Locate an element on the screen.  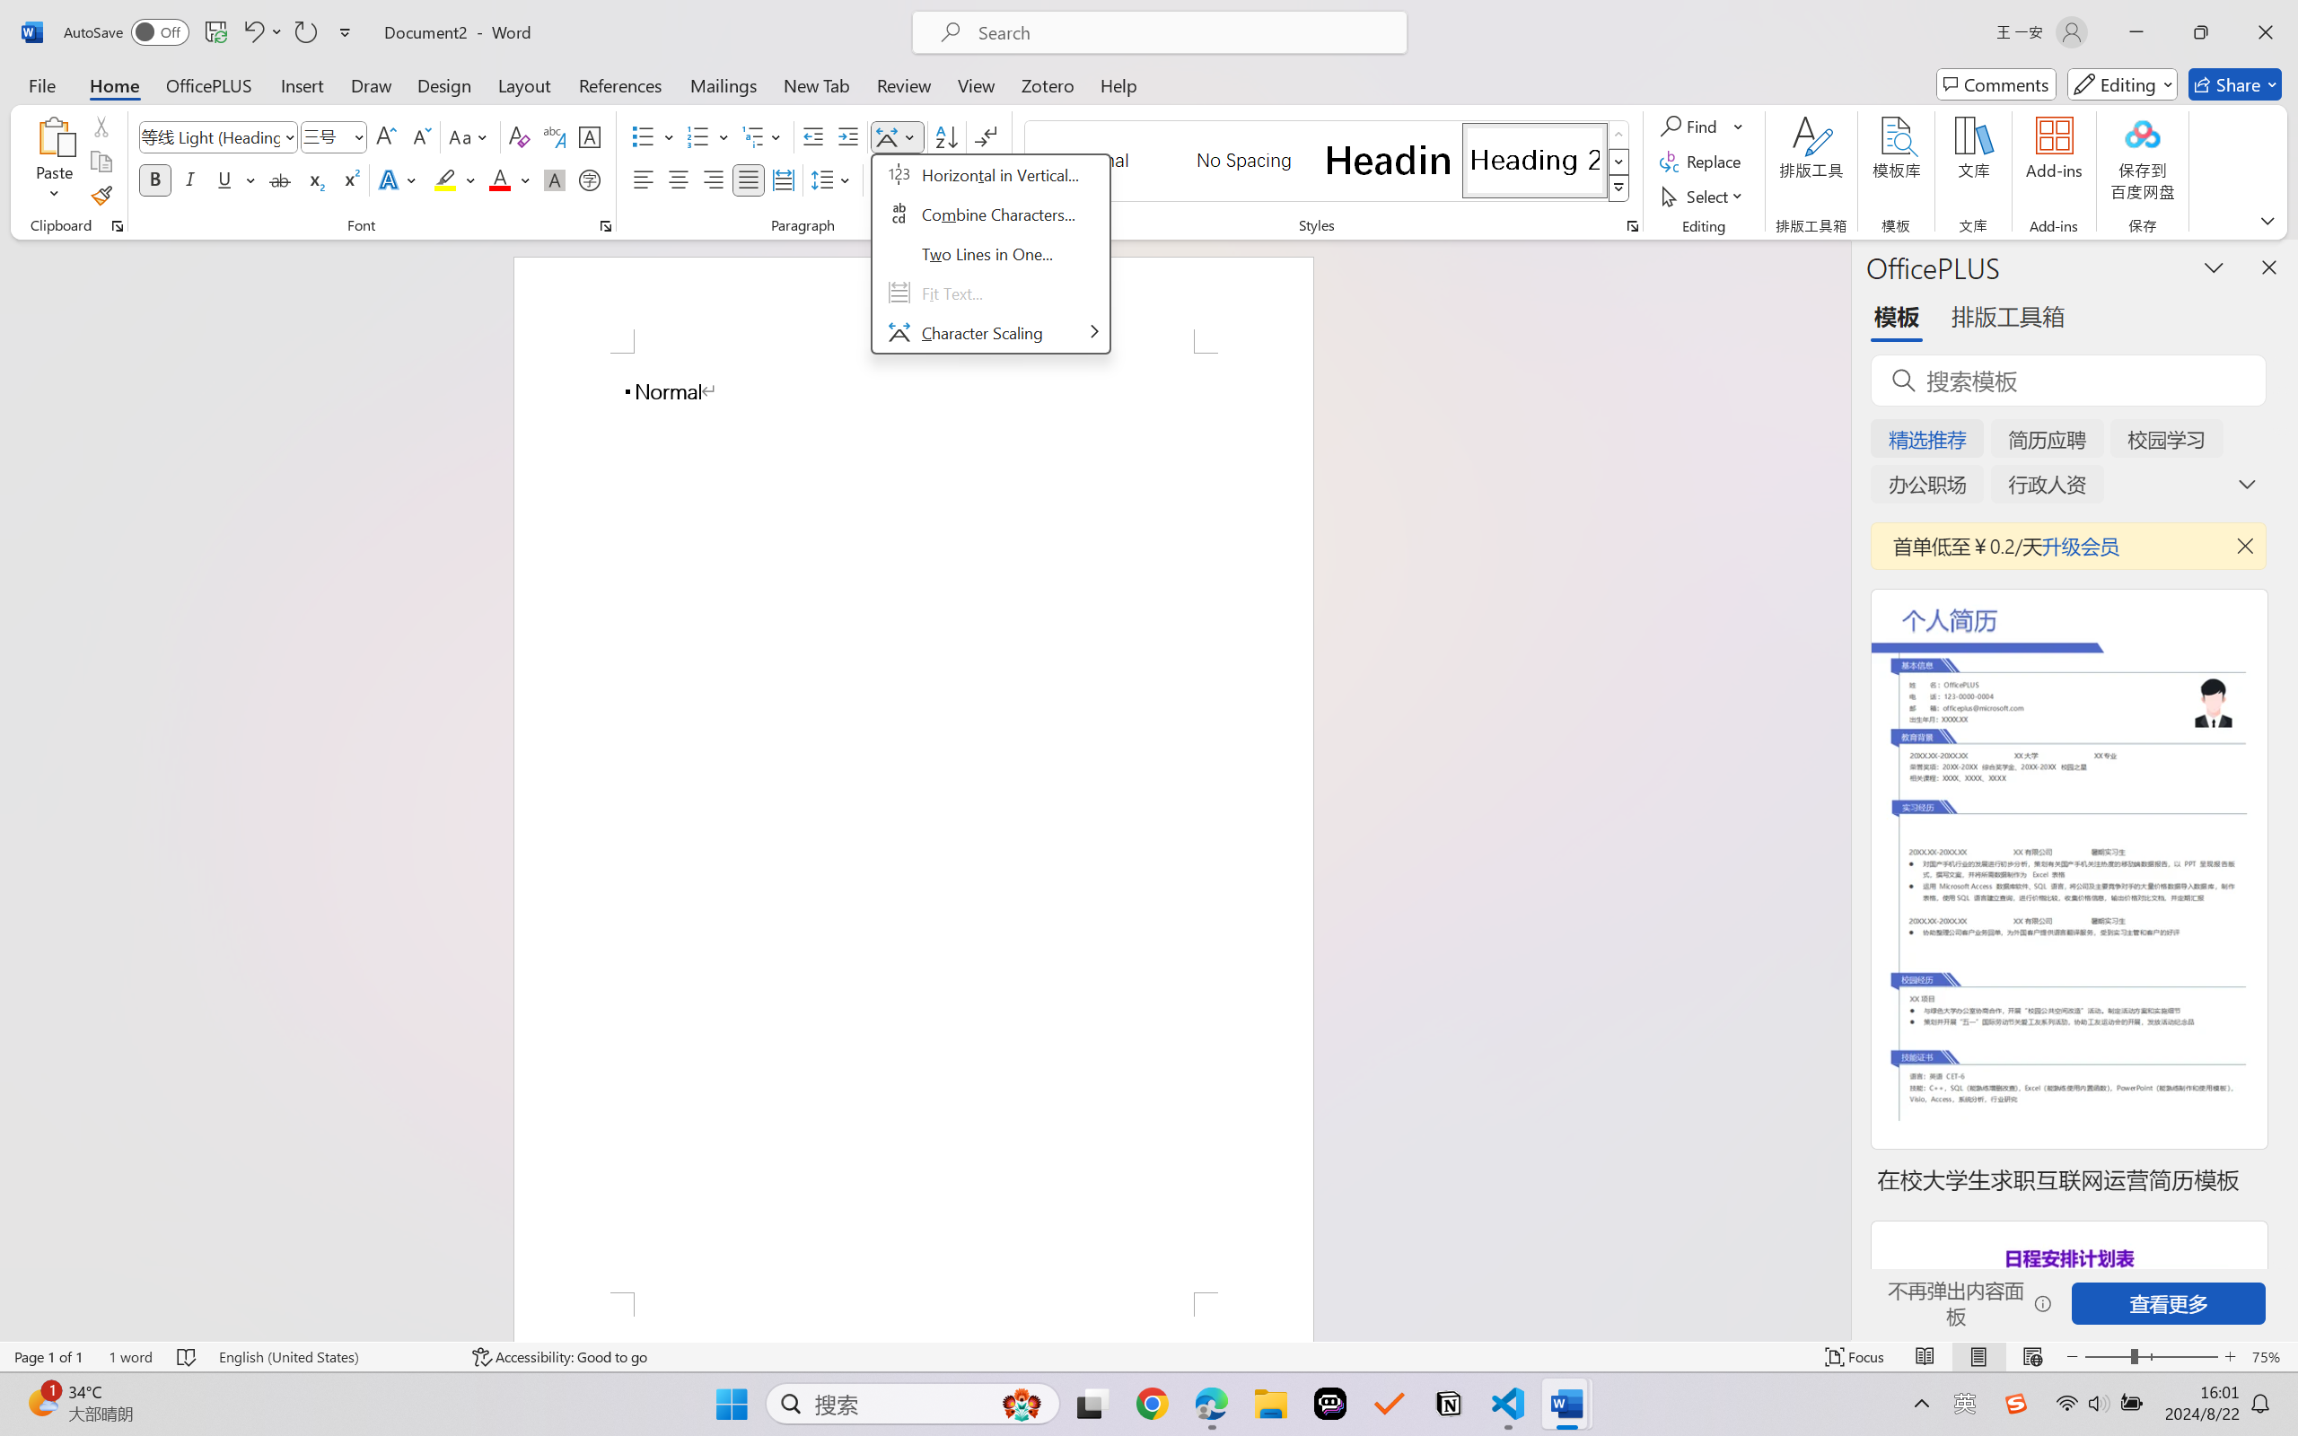
Heading 2 is located at coordinates (1535, 160).